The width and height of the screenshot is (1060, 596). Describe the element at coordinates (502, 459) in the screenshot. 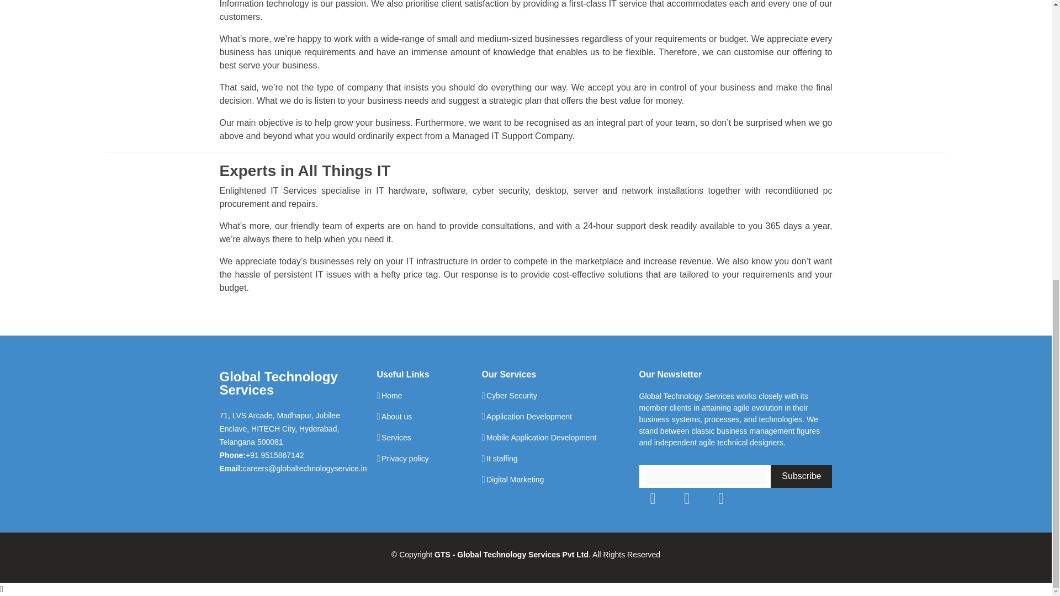

I see `It staffing` at that location.